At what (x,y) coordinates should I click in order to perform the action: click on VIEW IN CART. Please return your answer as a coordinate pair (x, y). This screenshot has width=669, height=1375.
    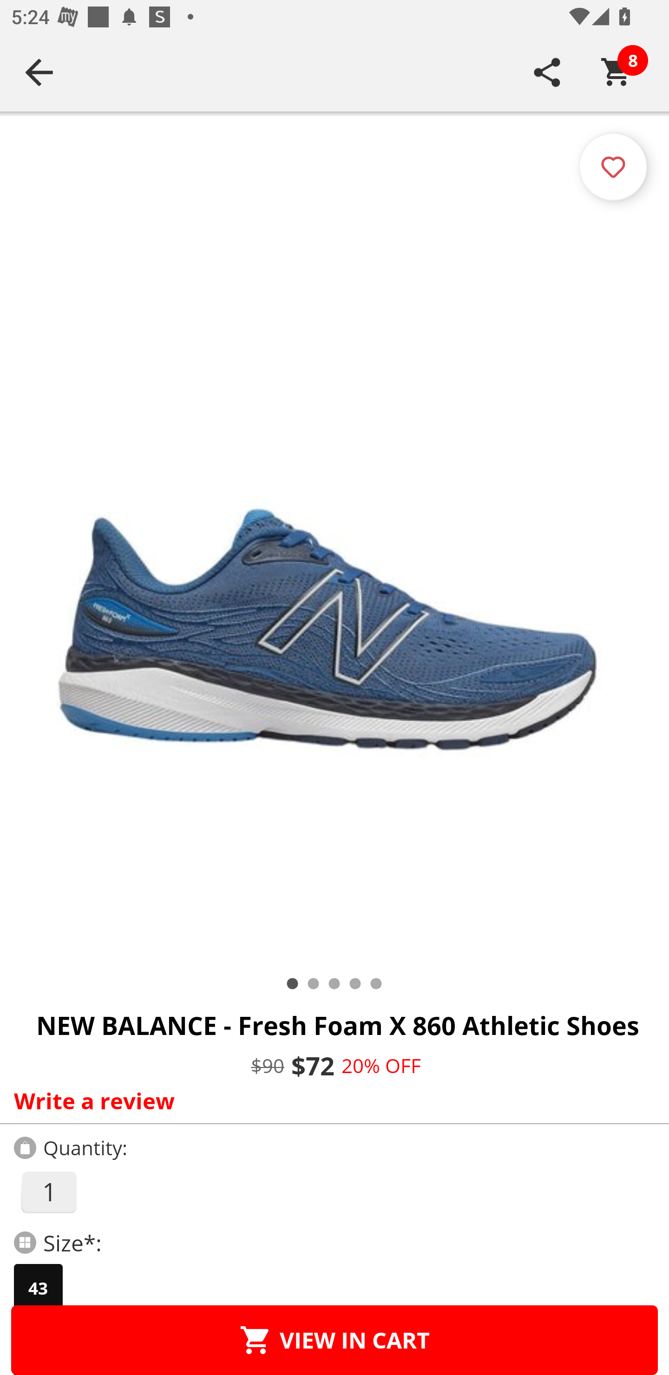
    Looking at the image, I should click on (334, 1340).